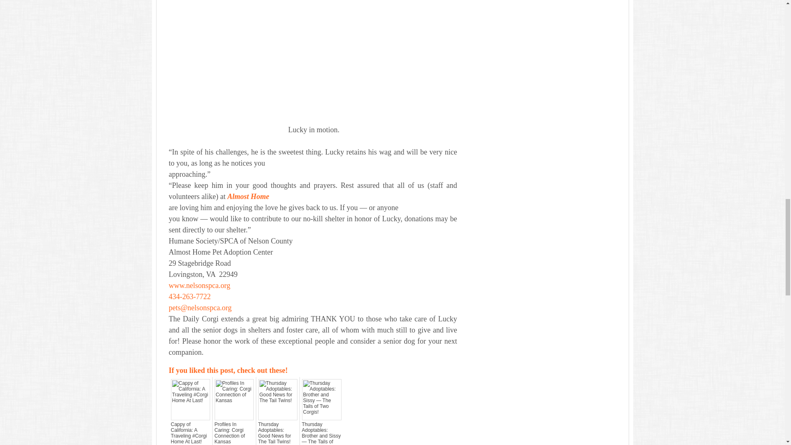  What do you see at coordinates (234, 433) in the screenshot?
I see `Profiles In Caring: Corgi Connection of Kansas` at bounding box center [234, 433].